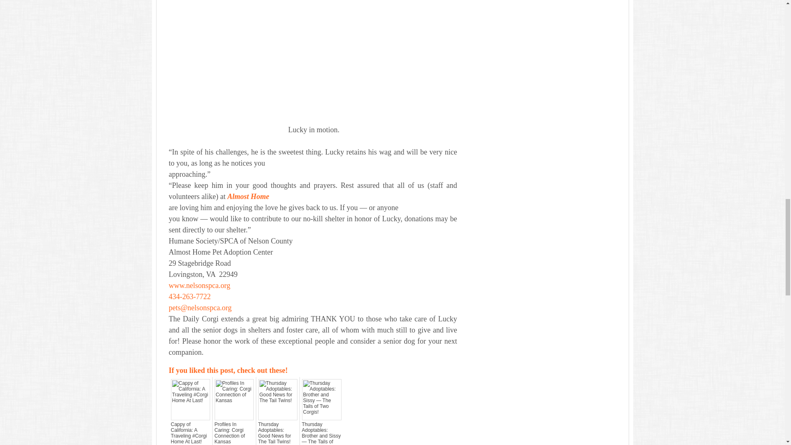  What do you see at coordinates (234, 433) in the screenshot?
I see `Profiles In Caring: Corgi Connection of Kansas` at bounding box center [234, 433].